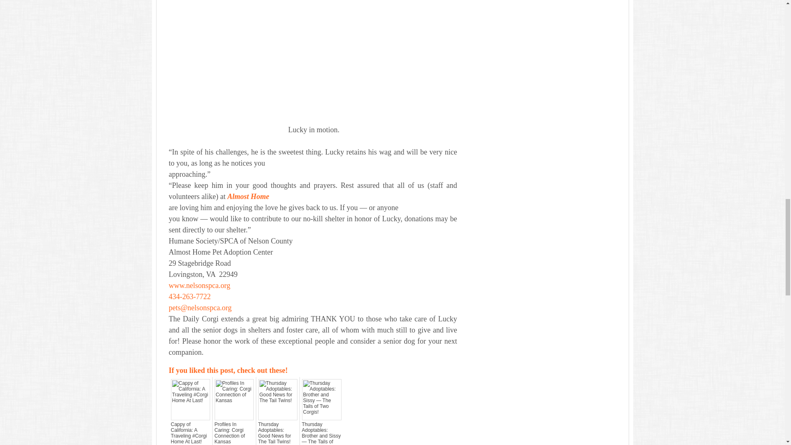  What do you see at coordinates (234, 433) in the screenshot?
I see `Profiles In Caring: Corgi Connection of Kansas` at bounding box center [234, 433].